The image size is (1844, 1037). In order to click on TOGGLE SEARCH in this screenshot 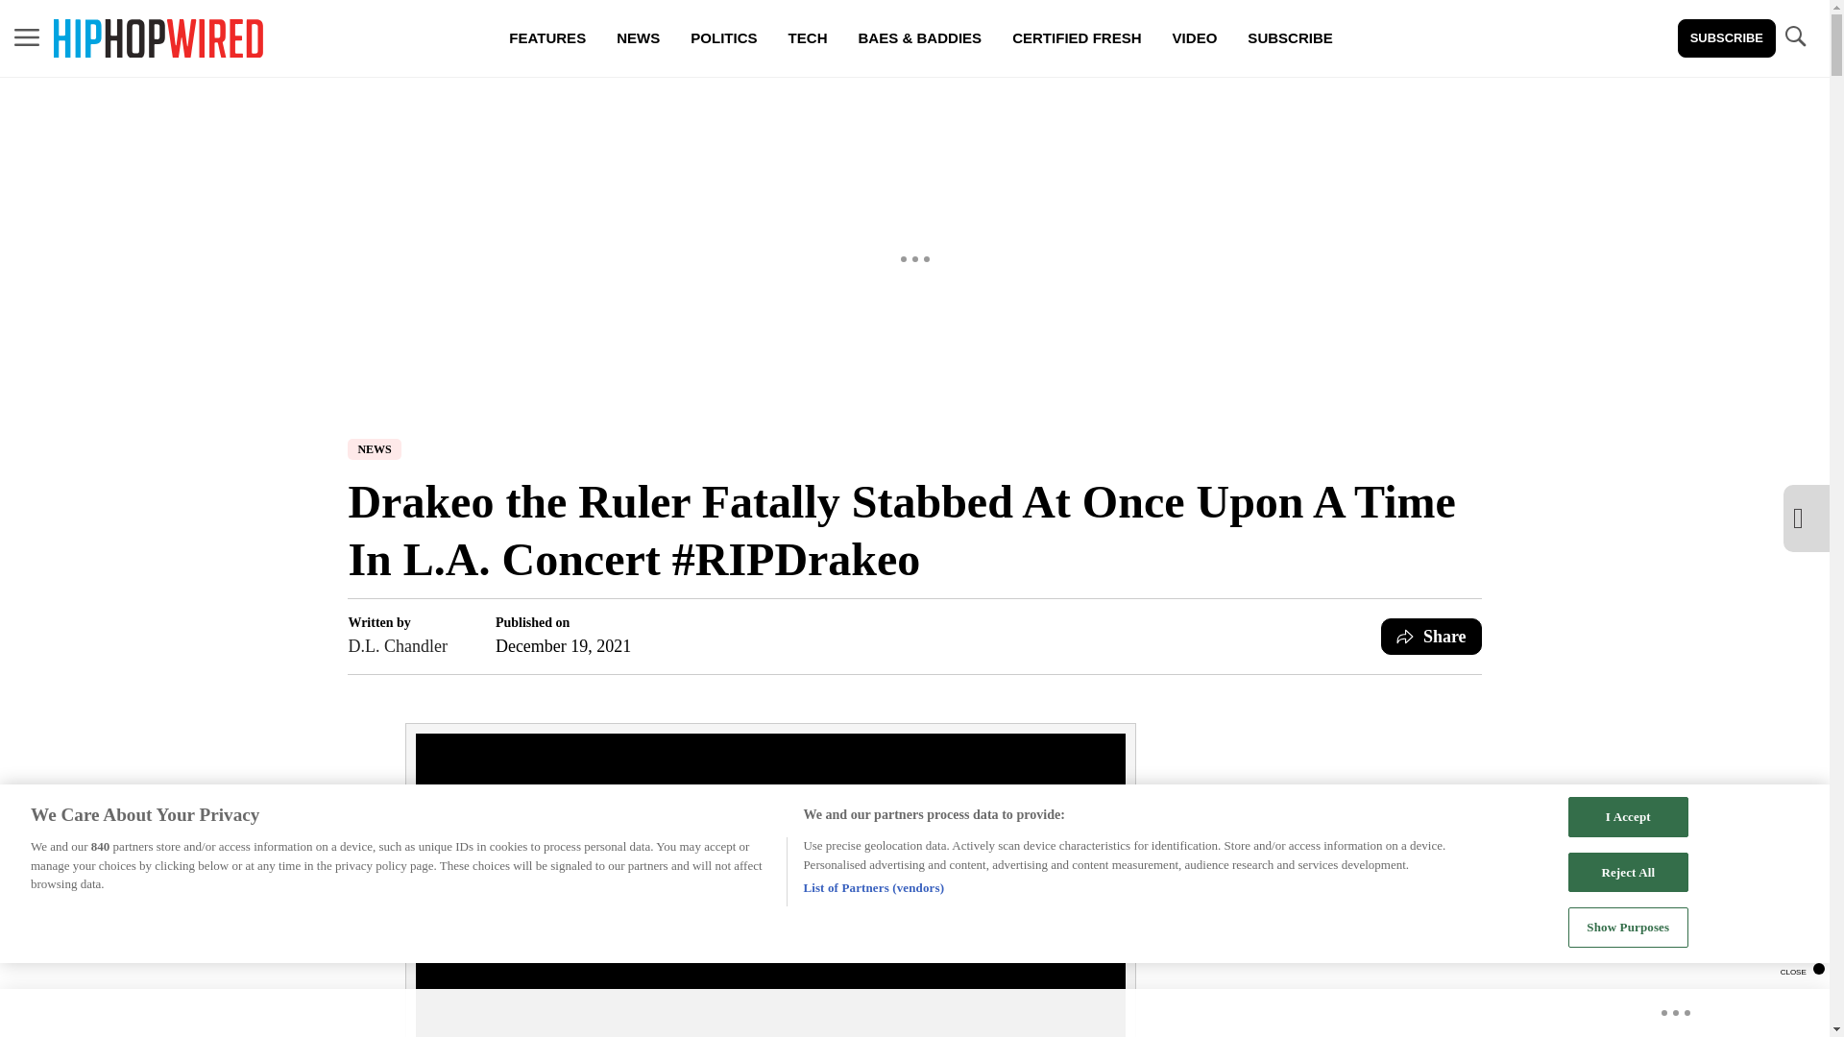, I will do `click(1794, 36)`.